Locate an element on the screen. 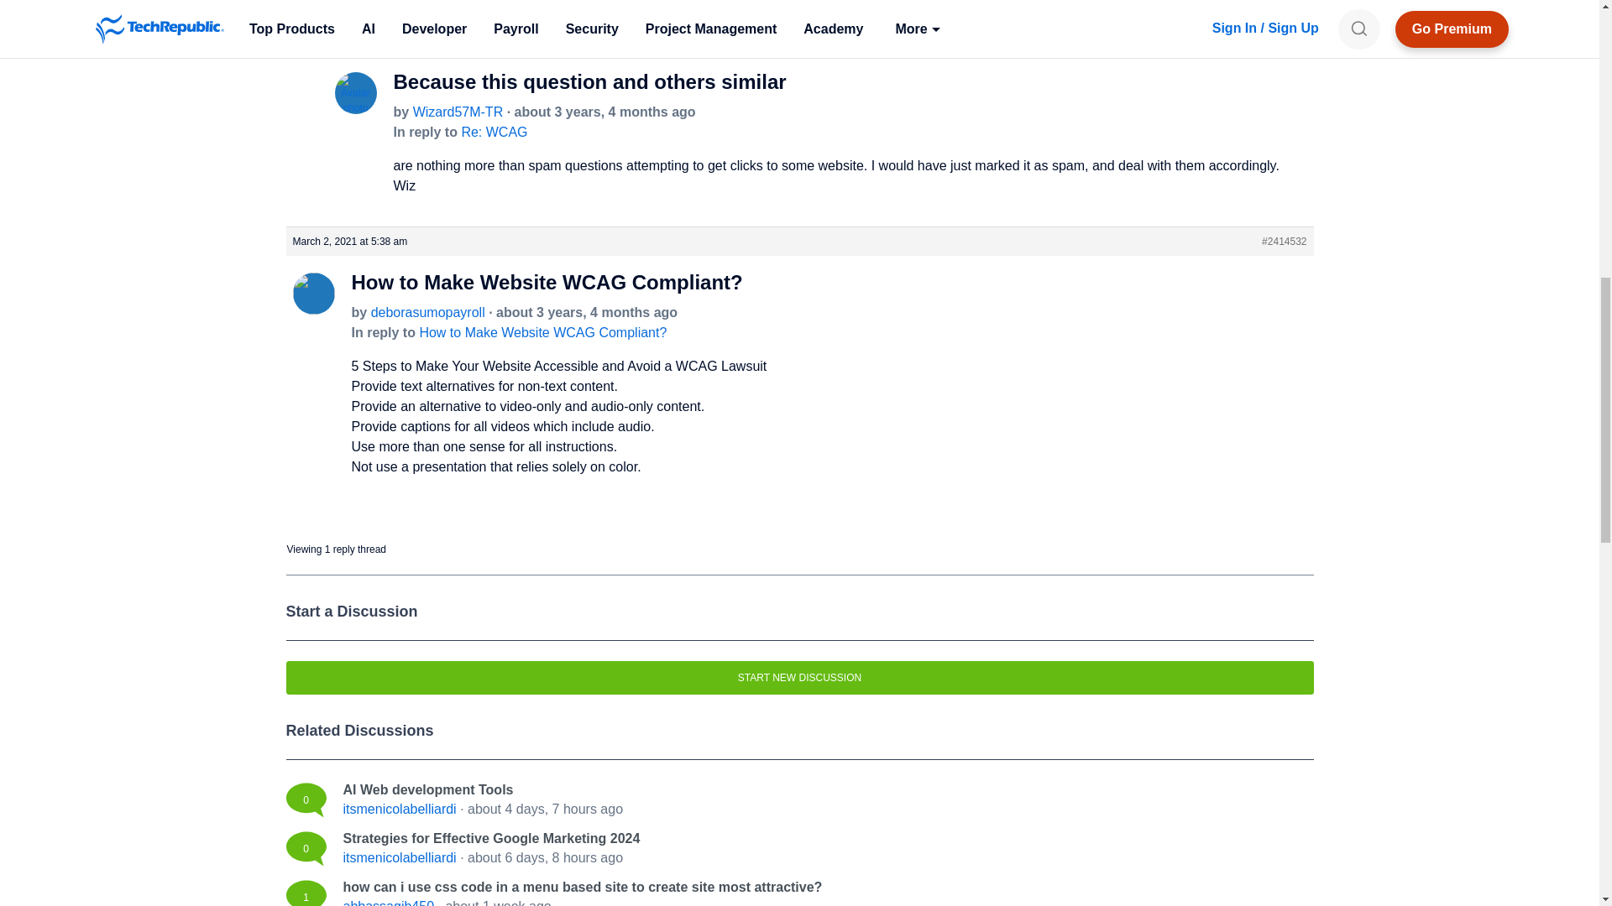 The height and width of the screenshot is (906, 1612). View itsmenicolabelliardi's profile is located at coordinates (399, 809).